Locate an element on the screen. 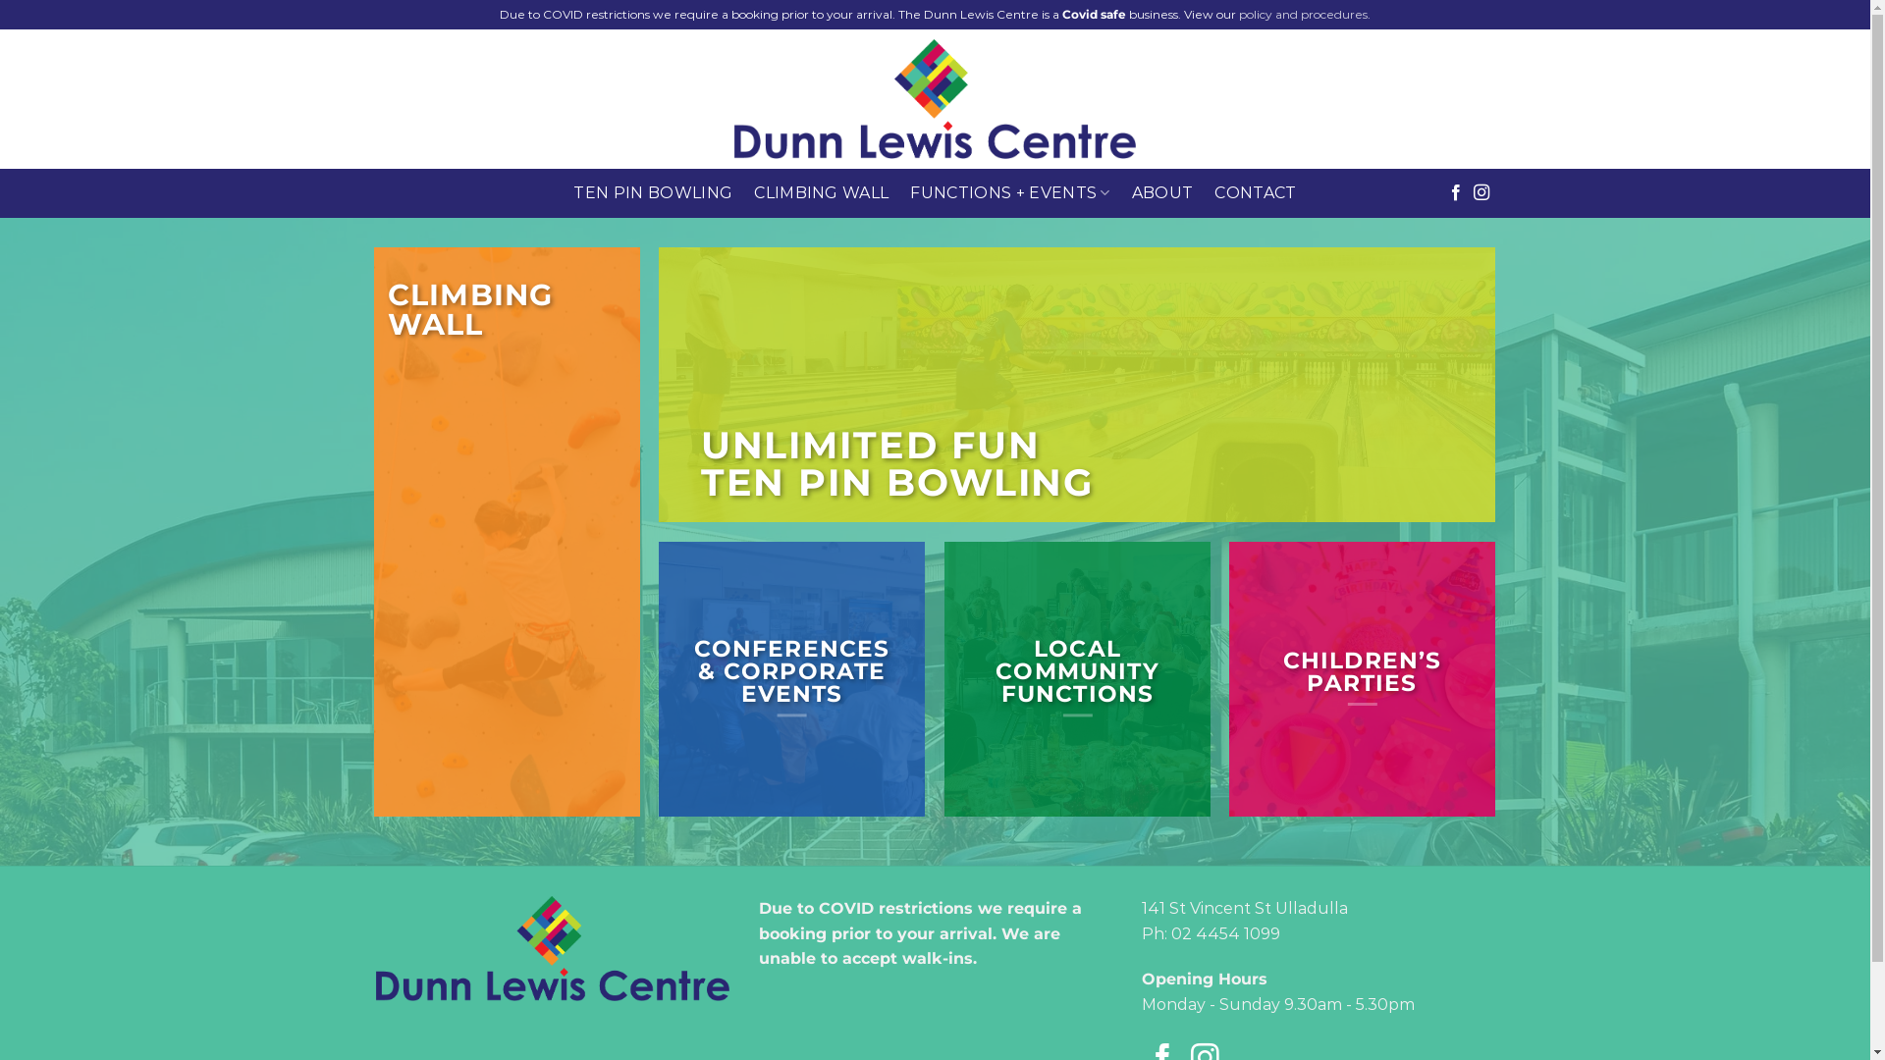 The height and width of the screenshot is (1060, 1885). CLIMBING WALL is located at coordinates (470, 312).